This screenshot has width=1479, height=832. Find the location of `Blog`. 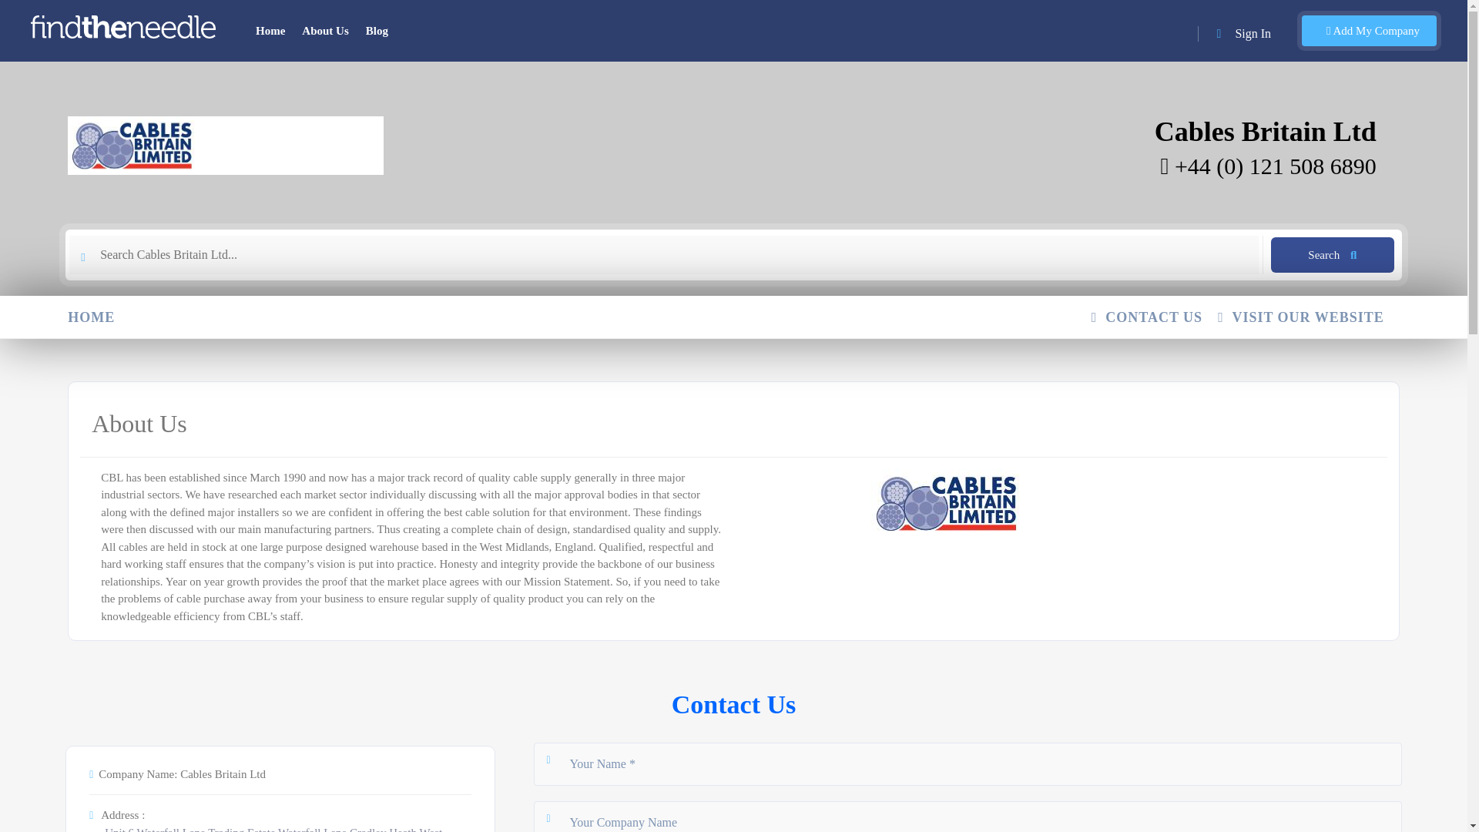

Blog is located at coordinates (377, 31).